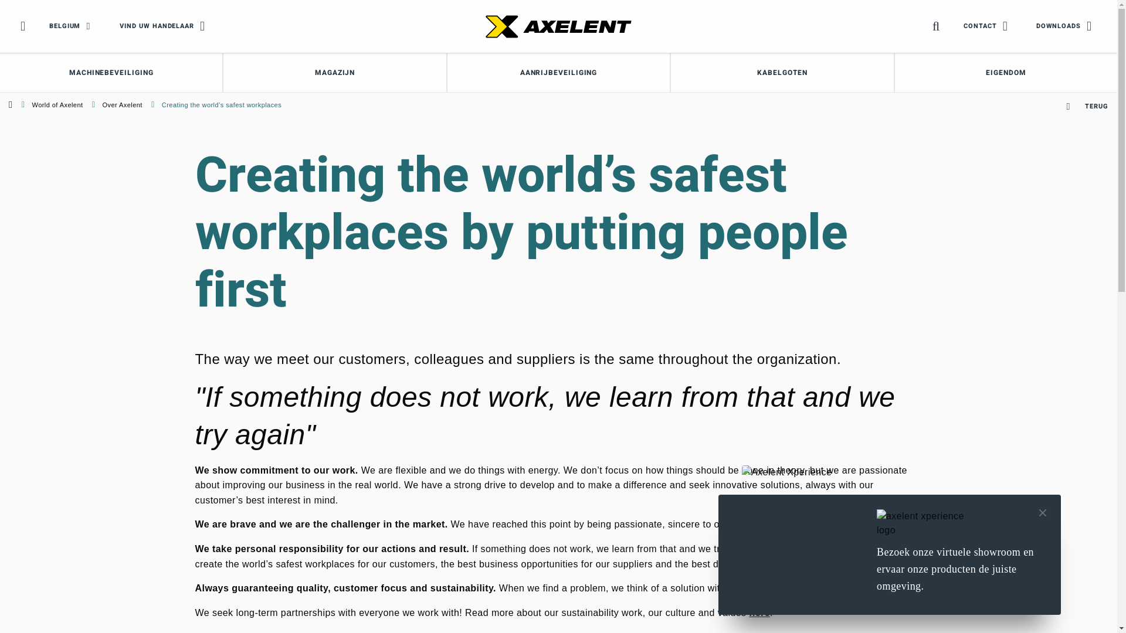 This screenshot has width=1126, height=633. What do you see at coordinates (988, 26) in the screenshot?
I see `CONTACT` at bounding box center [988, 26].